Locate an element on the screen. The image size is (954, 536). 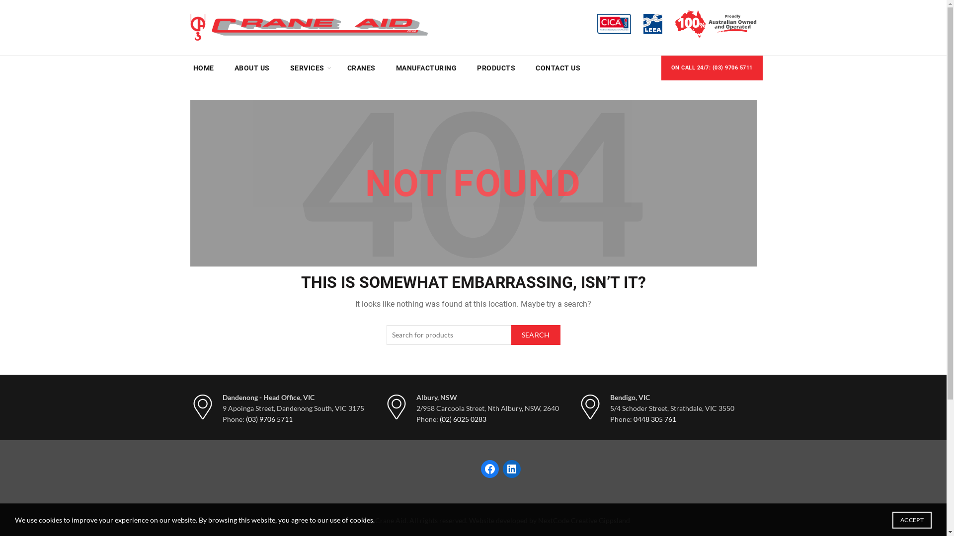
SEARCH is located at coordinates (536, 335).